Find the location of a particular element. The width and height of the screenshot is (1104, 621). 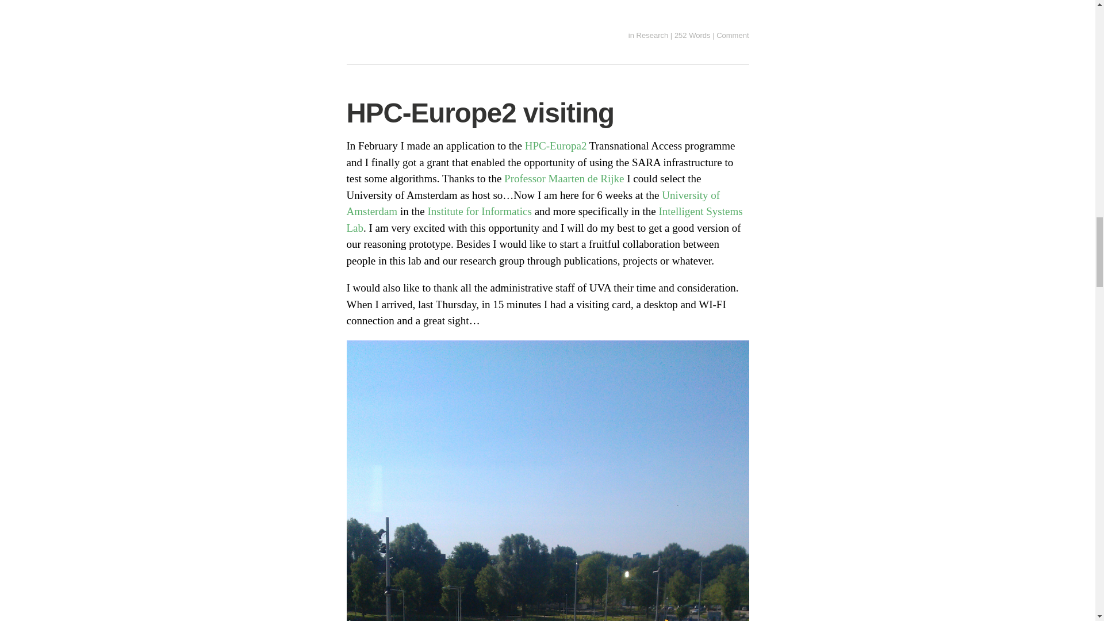

Comment is located at coordinates (733, 36).